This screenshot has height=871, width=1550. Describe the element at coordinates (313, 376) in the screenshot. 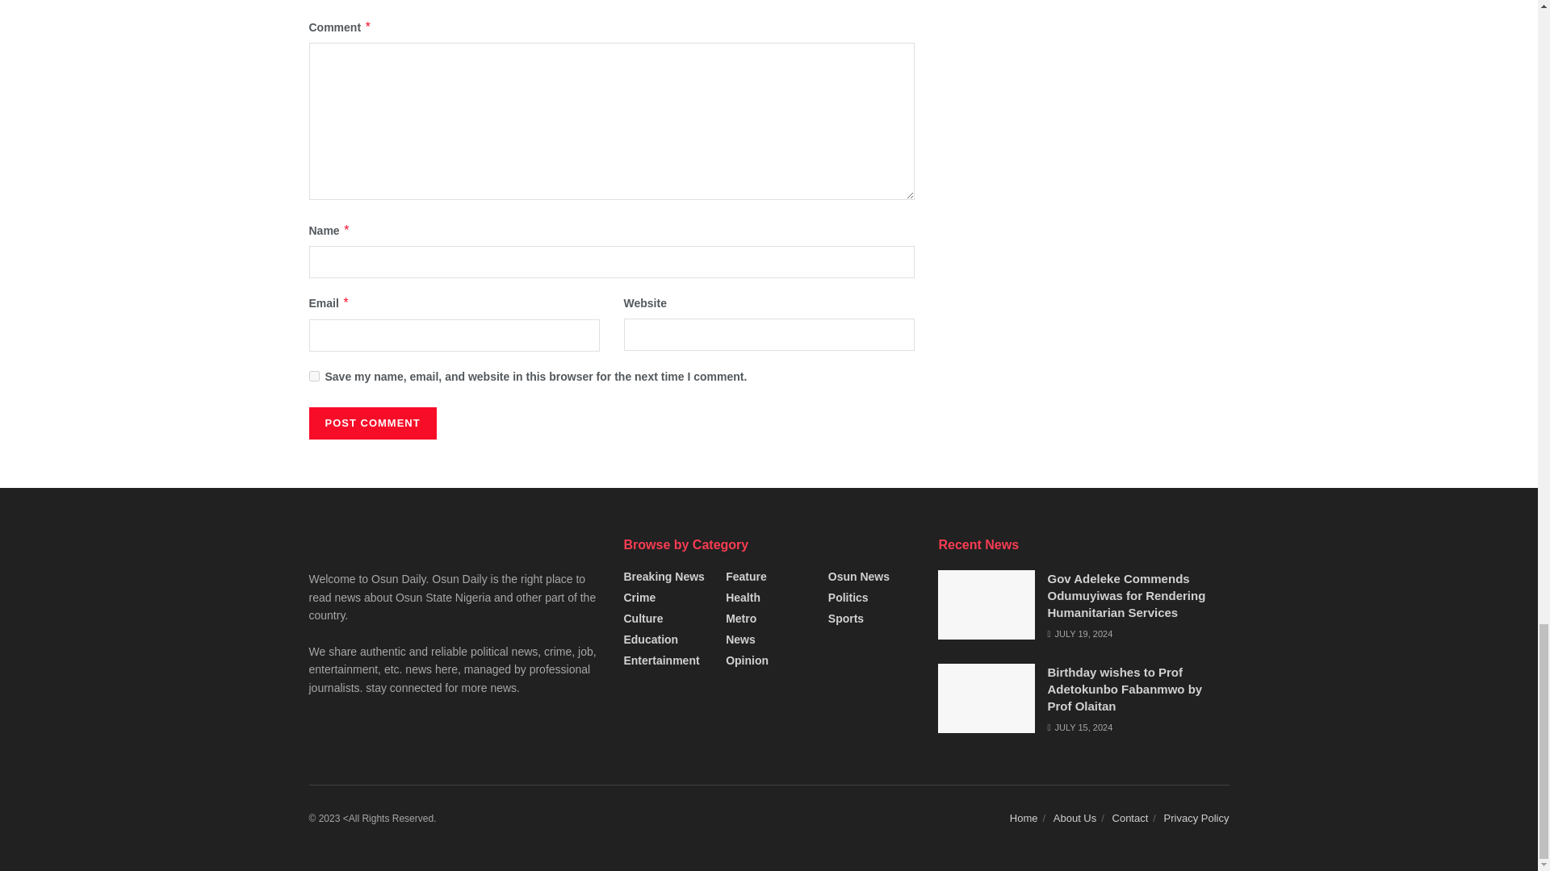

I see `yes` at that location.